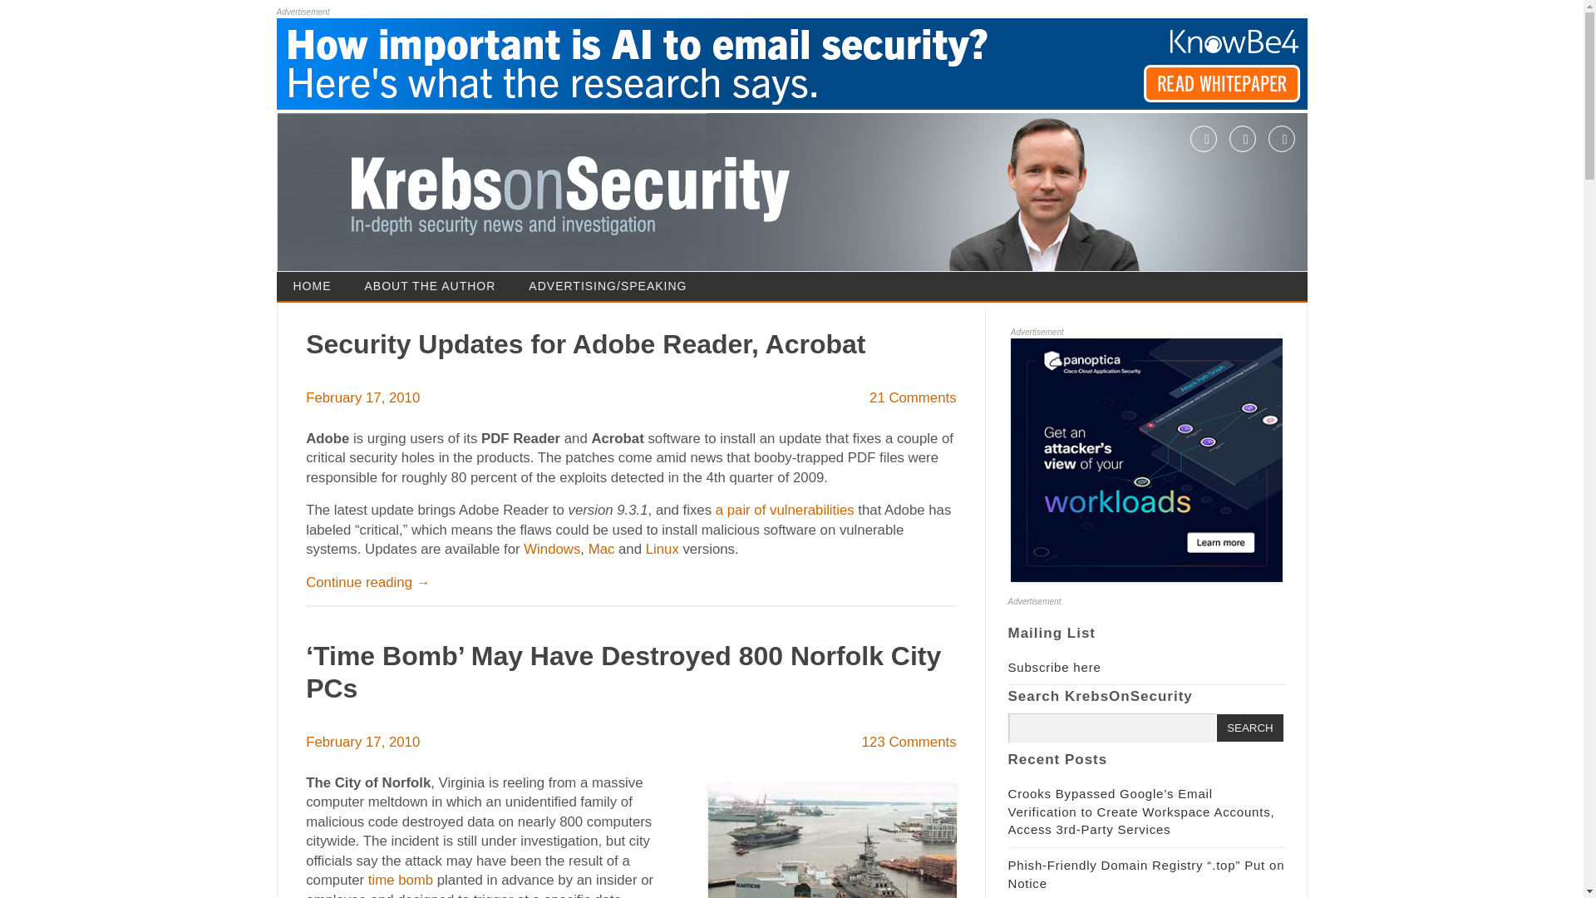 The height and width of the screenshot is (898, 1596). What do you see at coordinates (312, 286) in the screenshot?
I see `HOME` at bounding box center [312, 286].